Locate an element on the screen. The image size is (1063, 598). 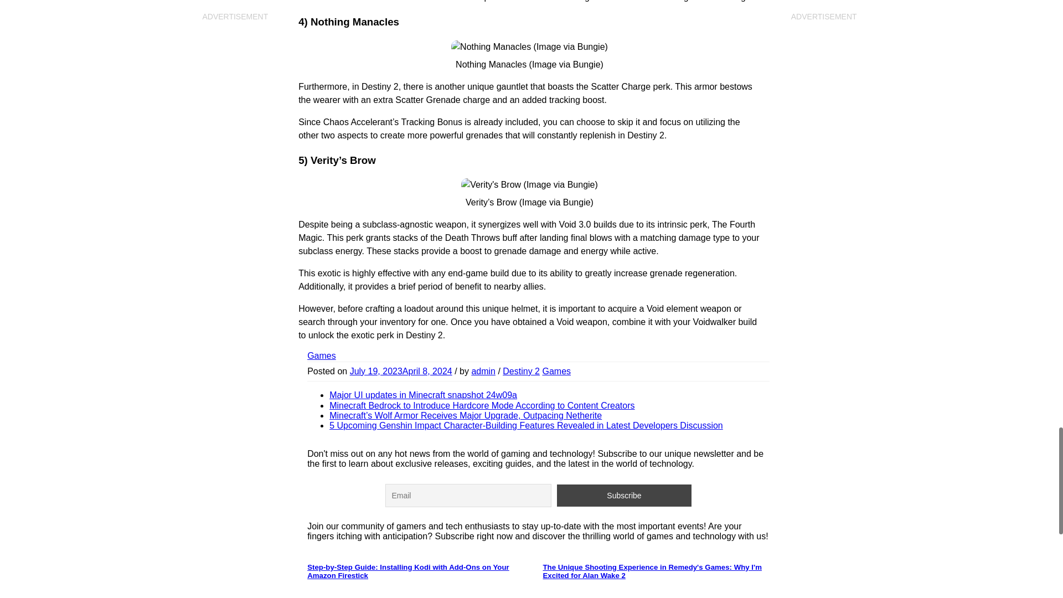
Subscribe is located at coordinates (624, 495).